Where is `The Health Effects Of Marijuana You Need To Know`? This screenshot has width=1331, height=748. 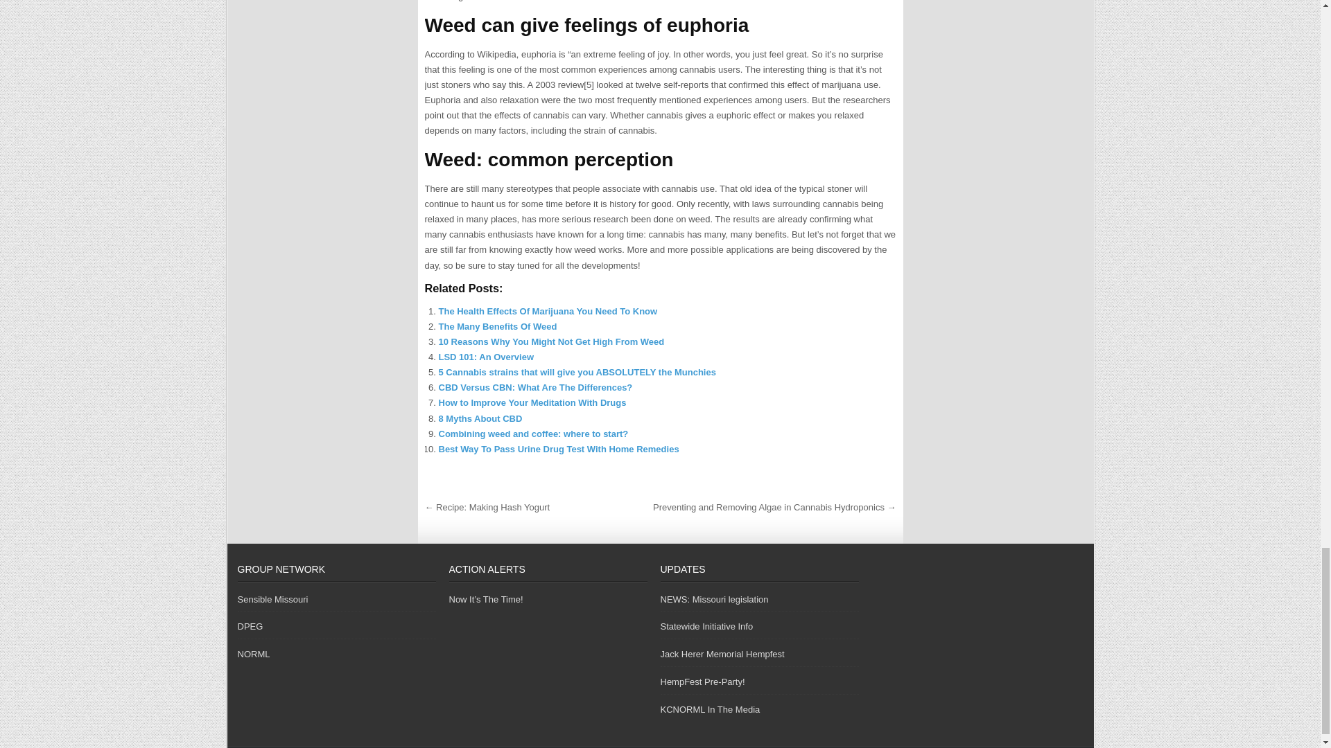 The Health Effects Of Marijuana You Need To Know is located at coordinates (548, 310).